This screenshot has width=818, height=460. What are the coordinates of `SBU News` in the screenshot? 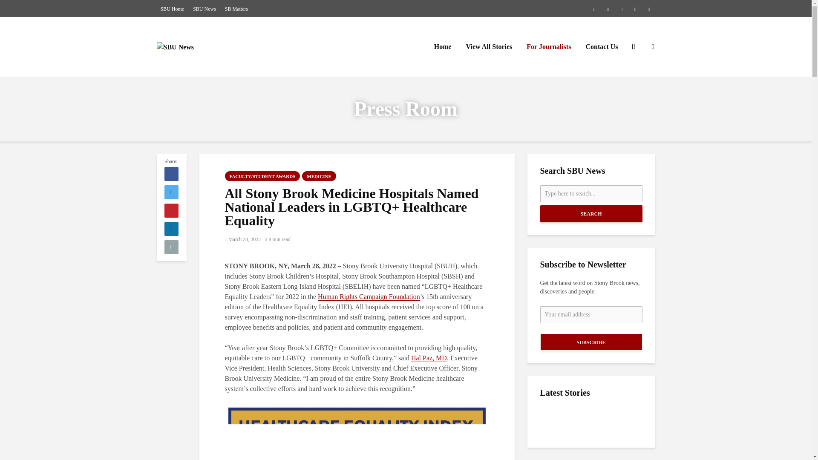 It's located at (204, 9).